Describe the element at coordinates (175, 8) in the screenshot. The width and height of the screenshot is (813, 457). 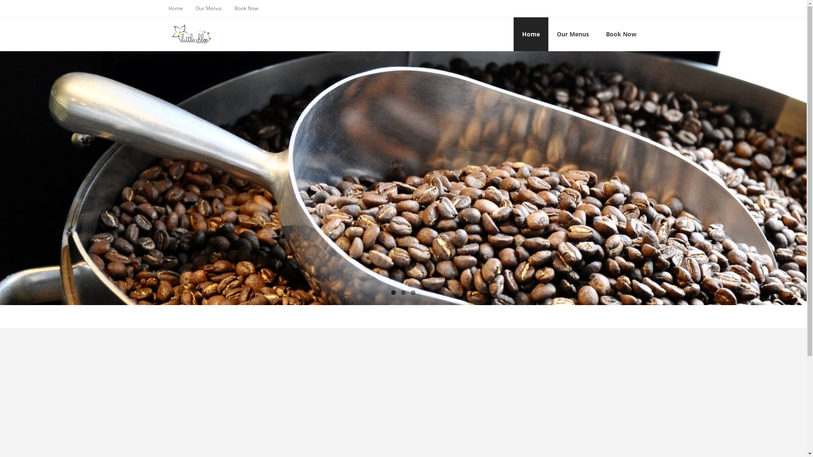
I see `Home` at that location.